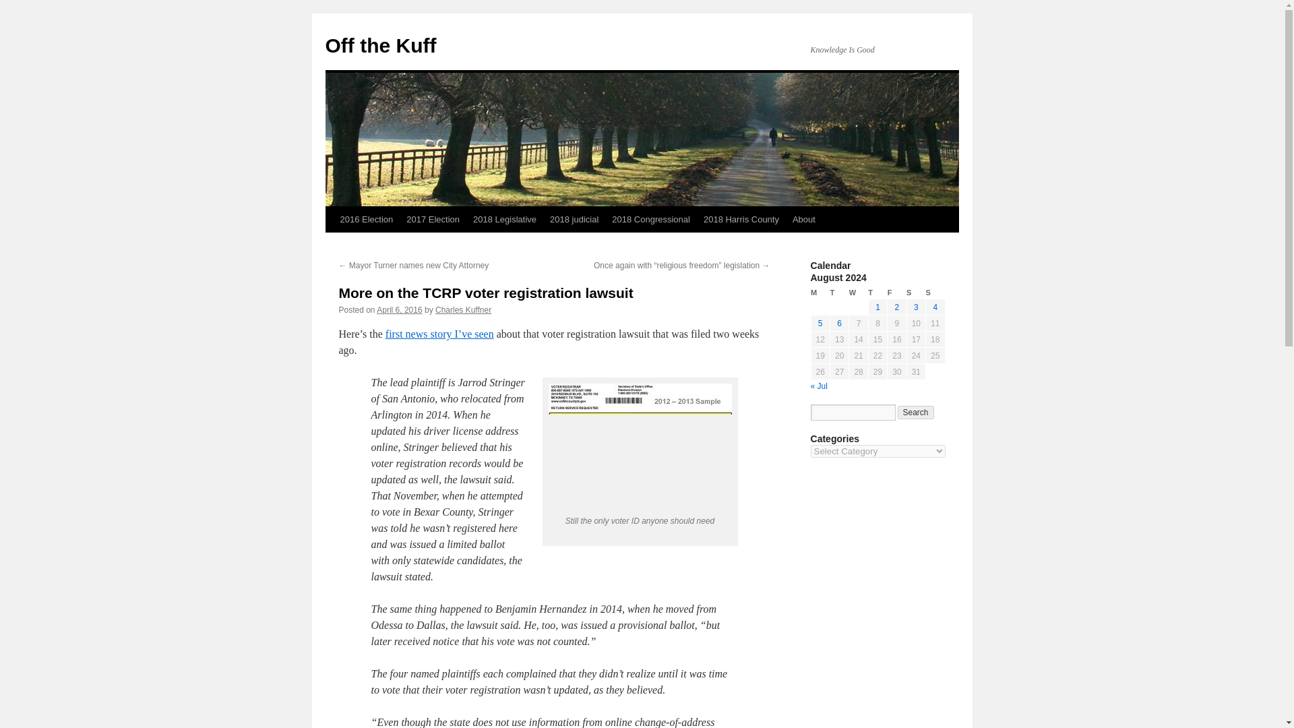  Describe the element at coordinates (877, 307) in the screenshot. I see `1` at that location.